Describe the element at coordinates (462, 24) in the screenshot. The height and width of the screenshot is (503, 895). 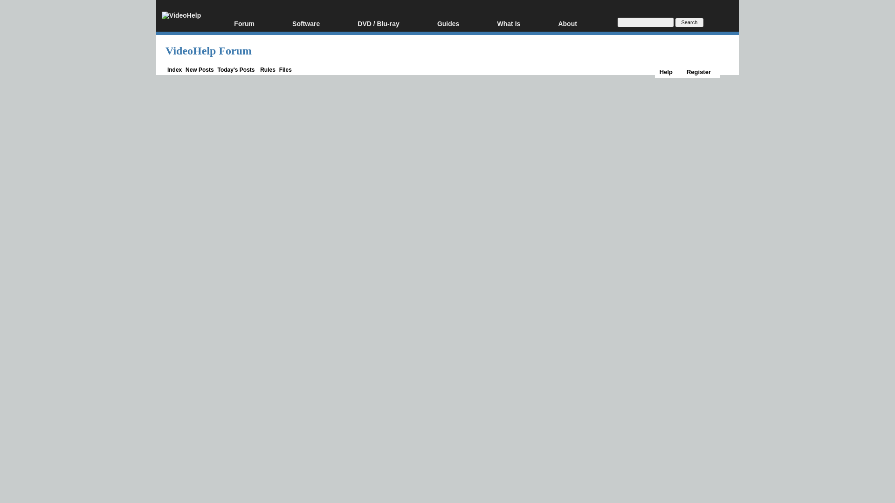
I see `Guides` at that location.